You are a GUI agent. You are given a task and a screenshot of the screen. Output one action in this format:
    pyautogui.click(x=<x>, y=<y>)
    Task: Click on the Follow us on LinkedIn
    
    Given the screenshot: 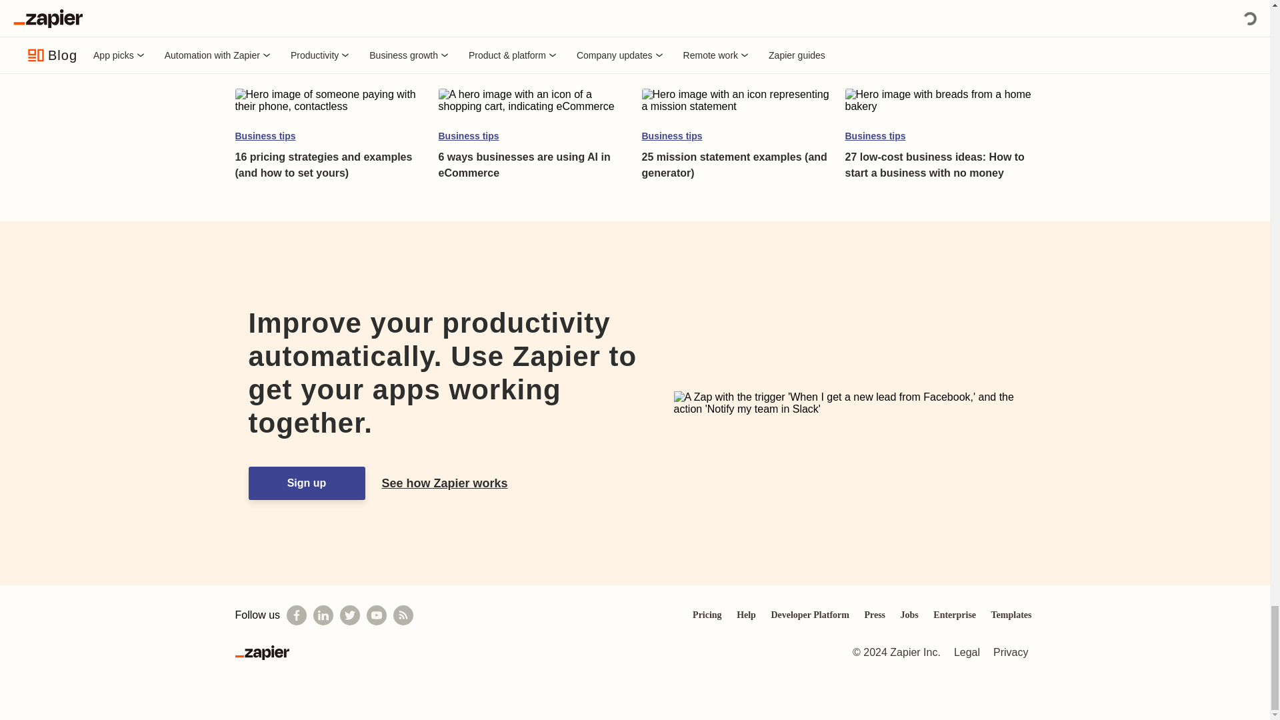 What is the action you would take?
    pyautogui.click(x=323, y=615)
    